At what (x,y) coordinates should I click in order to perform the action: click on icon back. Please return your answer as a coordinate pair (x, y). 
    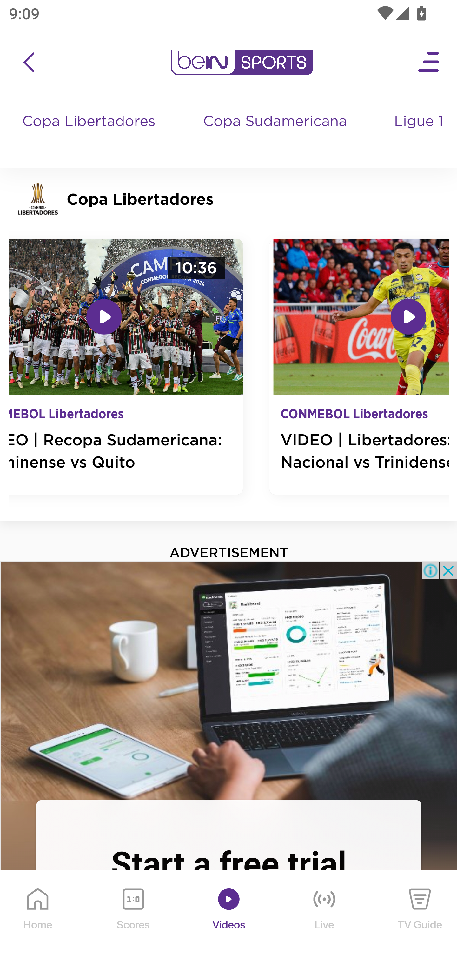
    Looking at the image, I should click on (29, 62).